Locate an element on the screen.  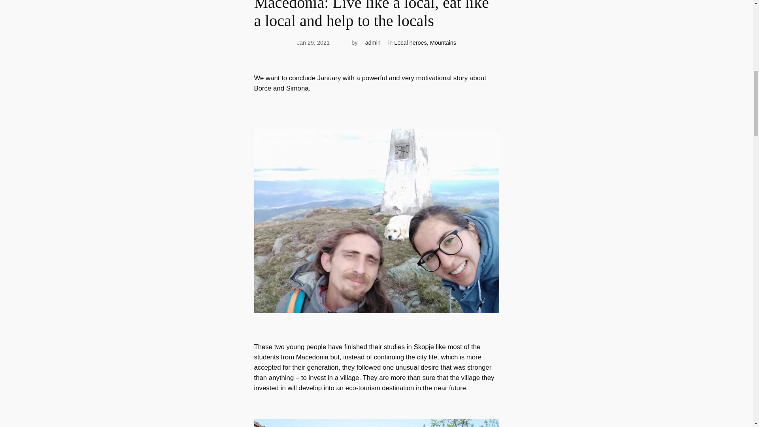
Jan 29, 2021 is located at coordinates (313, 43).